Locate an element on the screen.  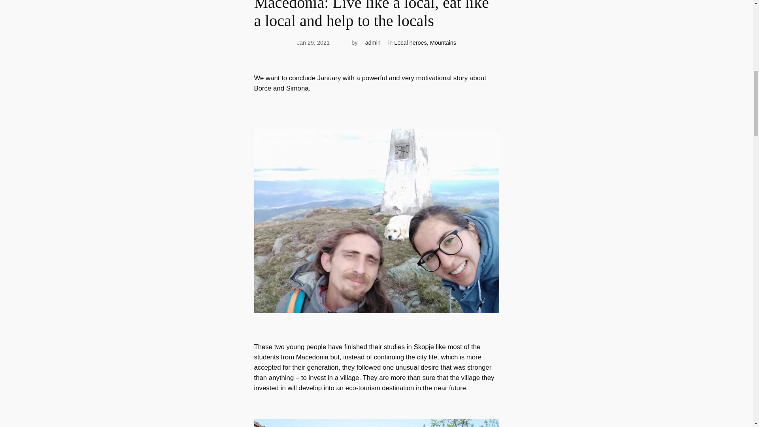
Jan 29, 2021 is located at coordinates (313, 43).